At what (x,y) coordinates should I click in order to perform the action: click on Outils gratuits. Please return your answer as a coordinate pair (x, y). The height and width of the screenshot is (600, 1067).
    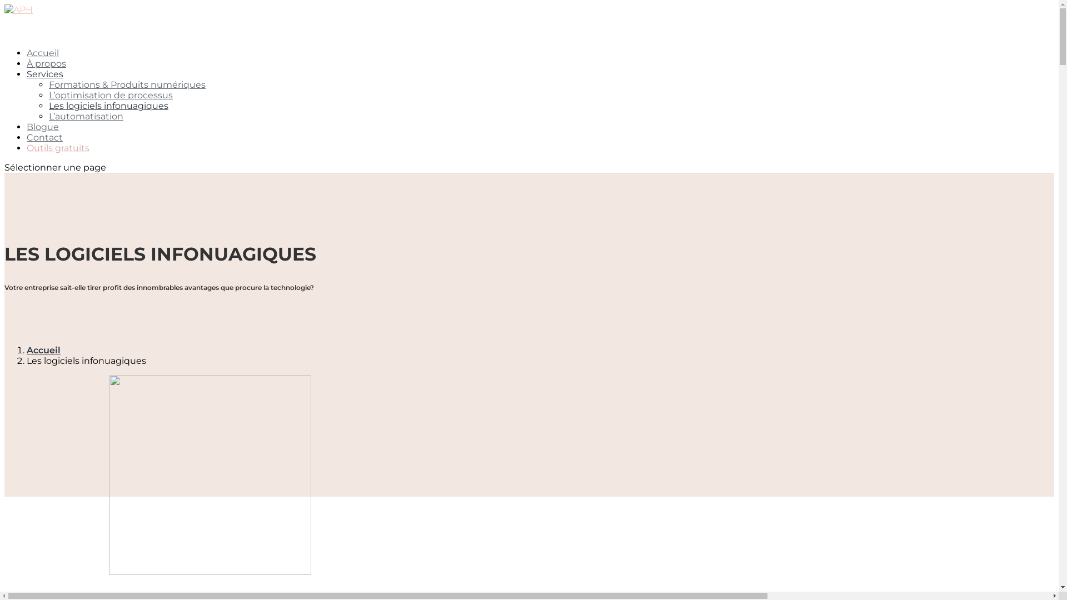
    Looking at the image, I should click on (58, 160).